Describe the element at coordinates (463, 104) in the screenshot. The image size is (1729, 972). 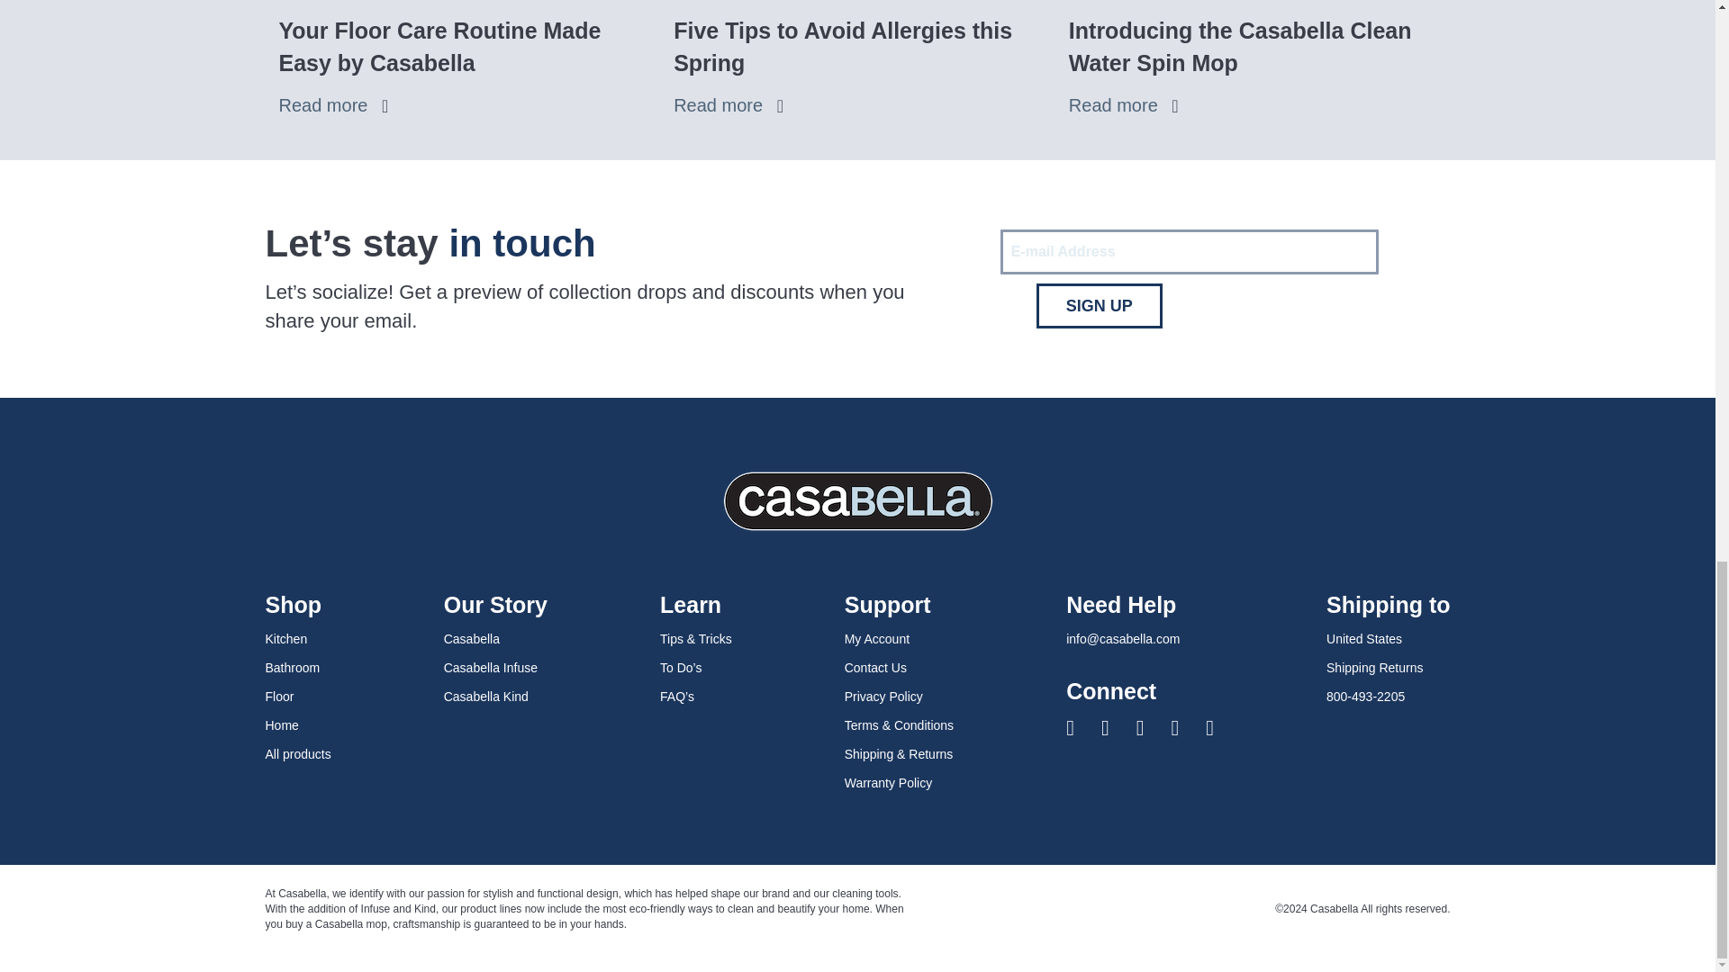
I see `Your Floor Care Routine Made Easy by Casabella` at that location.